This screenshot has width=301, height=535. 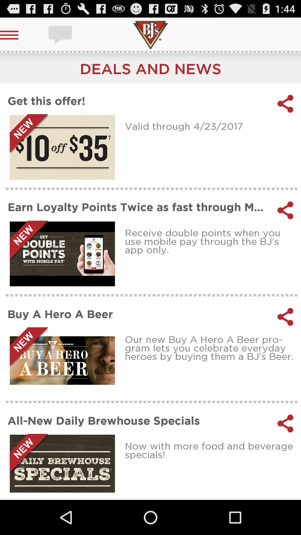 I want to click on swipe until valid through 4 icon, so click(x=211, y=126).